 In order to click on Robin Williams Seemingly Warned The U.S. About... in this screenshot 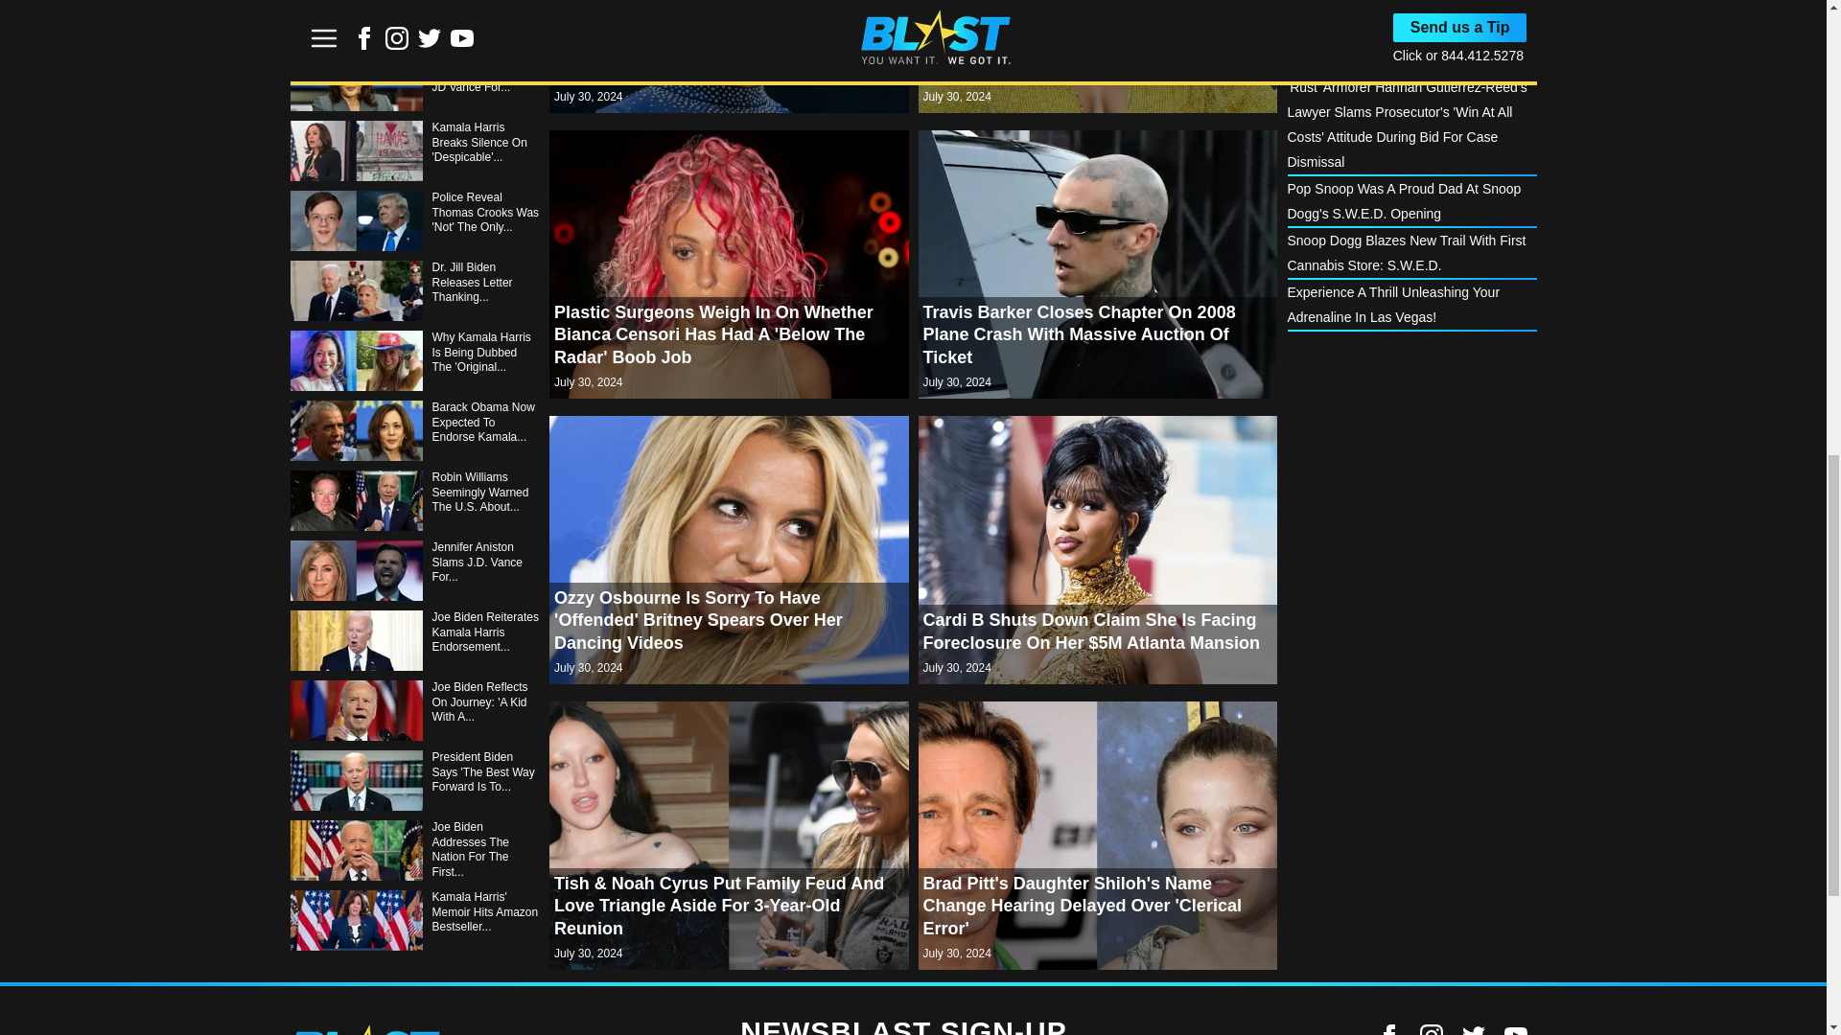, I will do `click(414, 780)`.